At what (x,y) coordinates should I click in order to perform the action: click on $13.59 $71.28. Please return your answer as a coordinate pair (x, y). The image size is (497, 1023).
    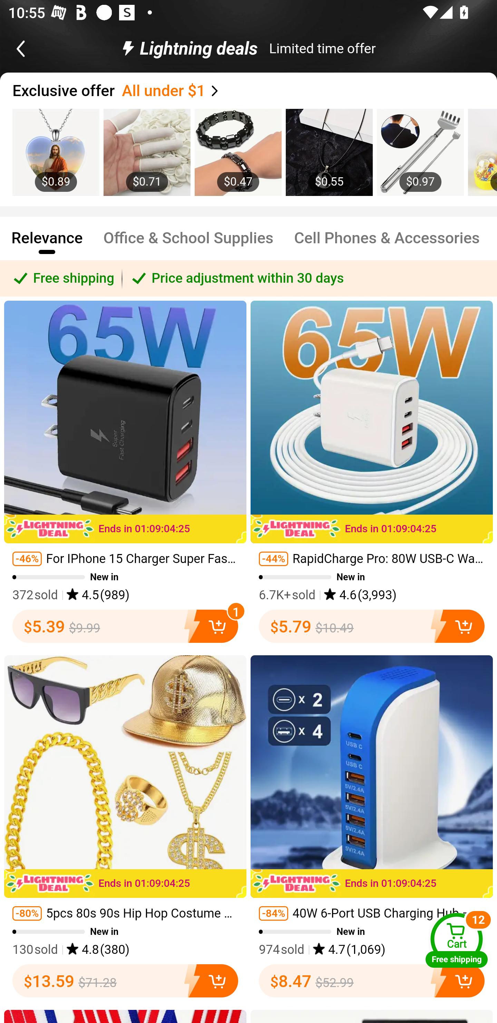
    Looking at the image, I should click on (125, 981).